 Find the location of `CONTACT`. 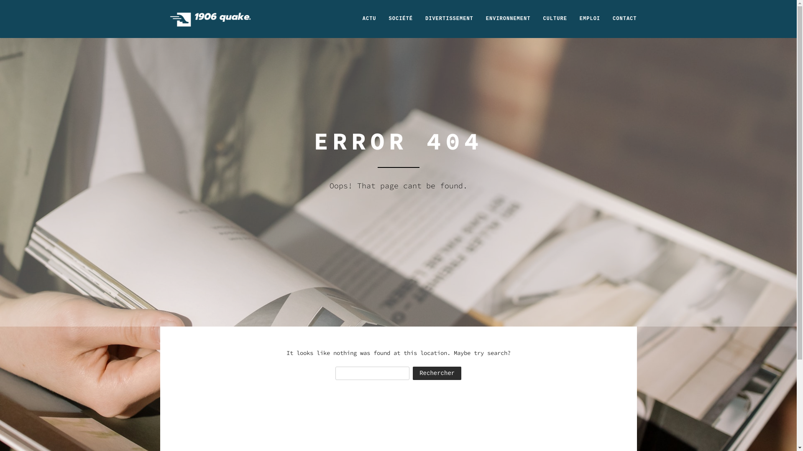

CONTACT is located at coordinates (625, 19).